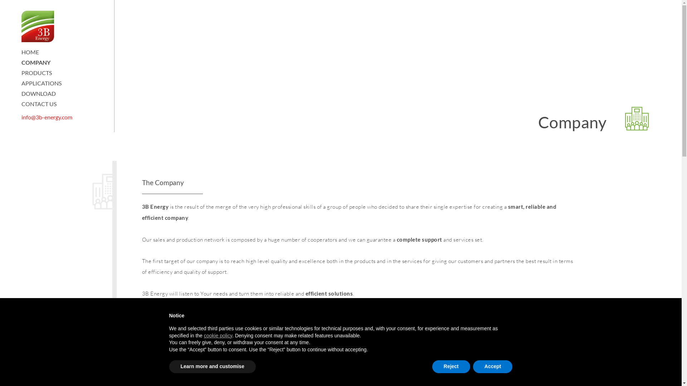 The width and height of the screenshot is (687, 386). What do you see at coordinates (39, 104) in the screenshot?
I see `CONTACT US` at bounding box center [39, 104].